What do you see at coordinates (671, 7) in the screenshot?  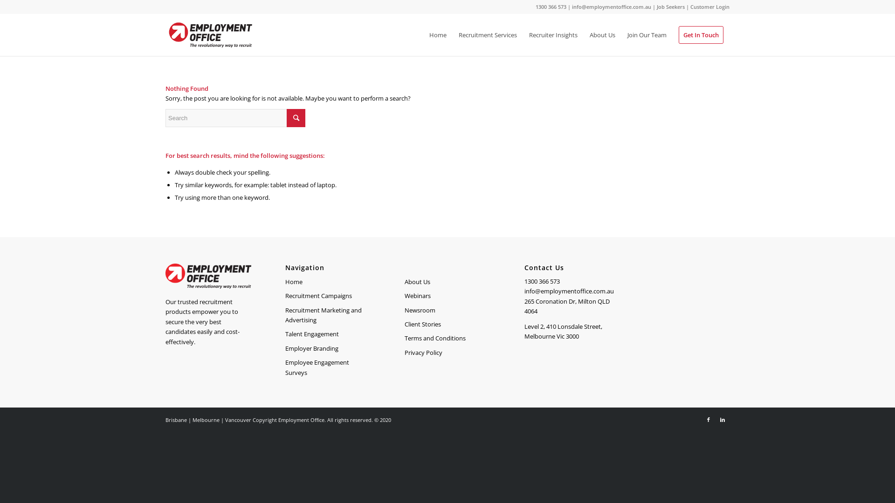 I see `Job Seekers` at bounding box center [671, 7].